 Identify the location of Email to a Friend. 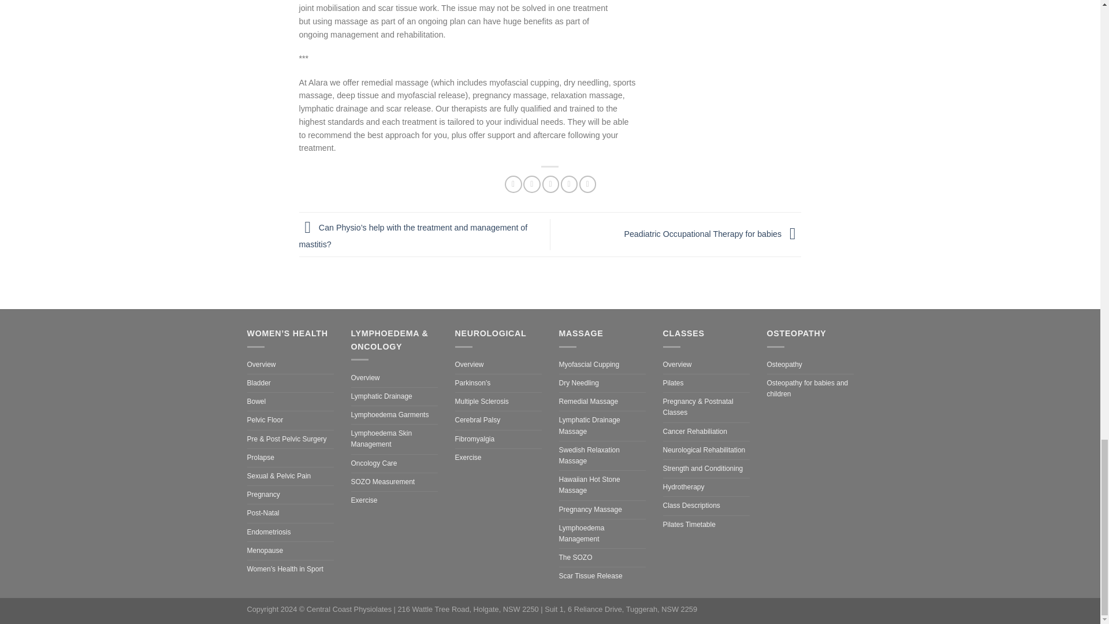
(550, 184).